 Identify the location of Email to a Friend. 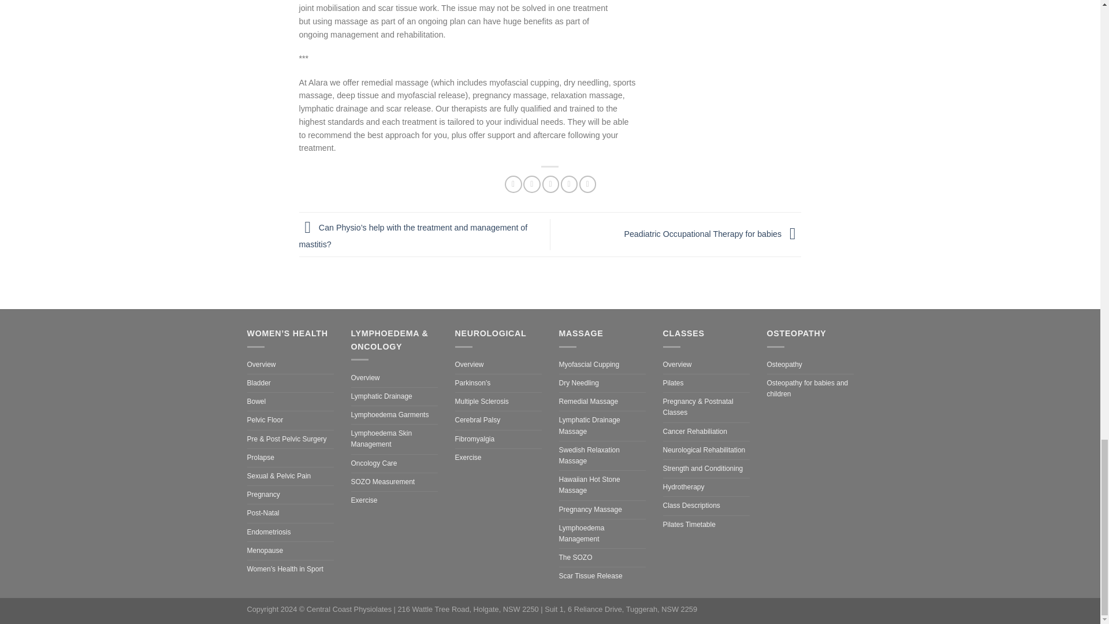
(550, 184).